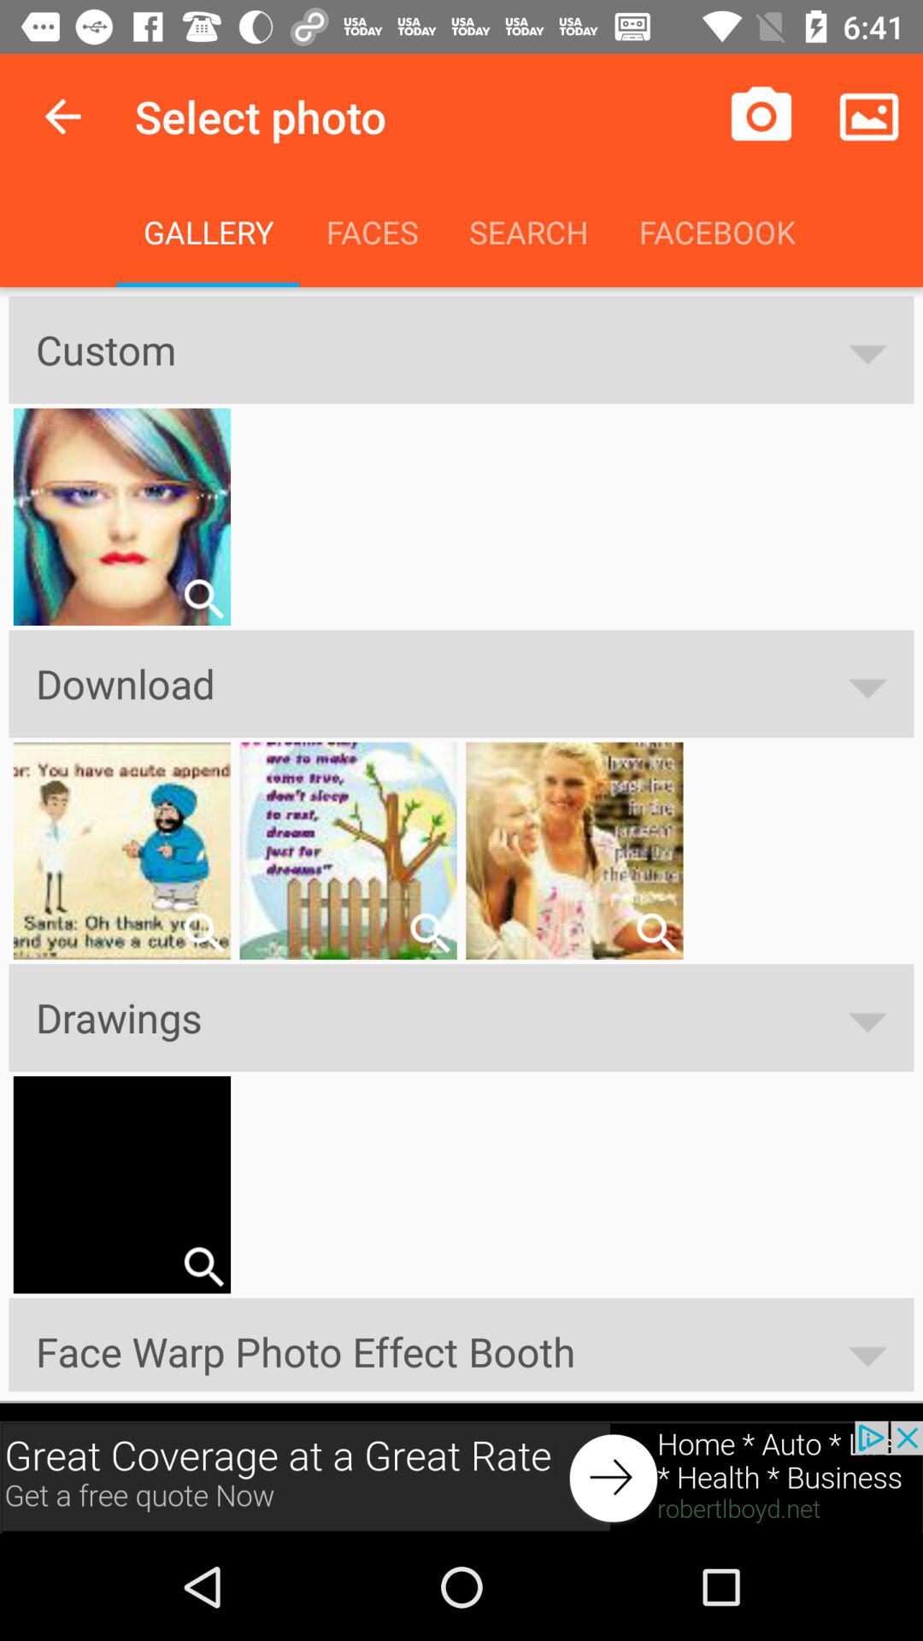  I want to click on lets you easily change and animate faces in photos, so click(203, 932).